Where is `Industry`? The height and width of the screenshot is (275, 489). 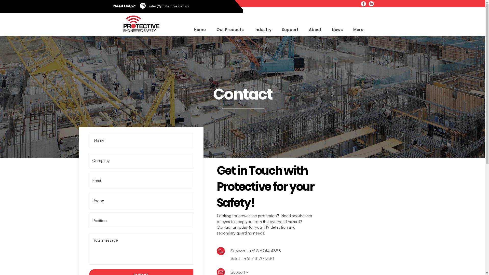
Industry is located at coordinates (261, 30).